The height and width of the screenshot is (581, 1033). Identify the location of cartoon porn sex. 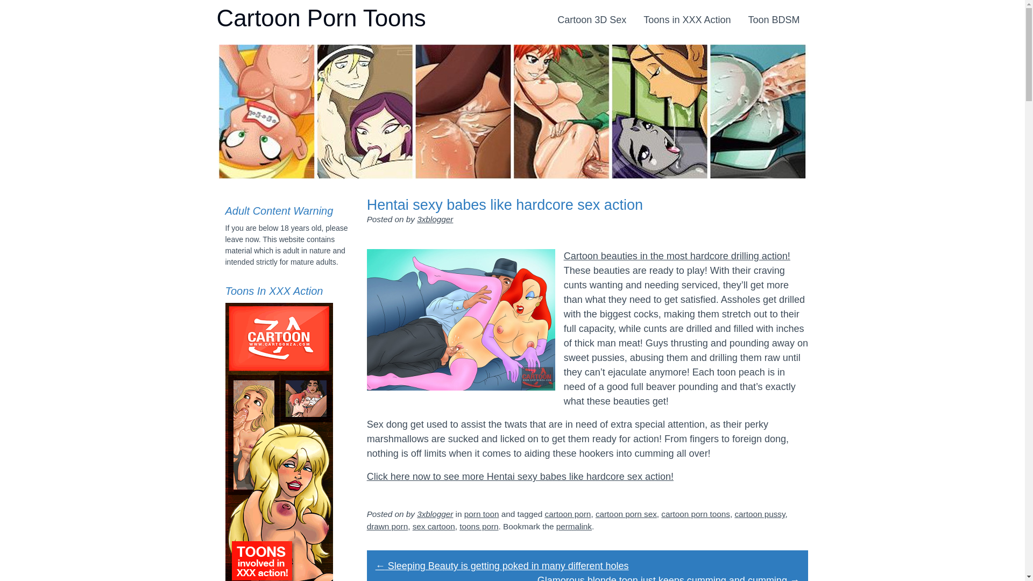
(626, 514).